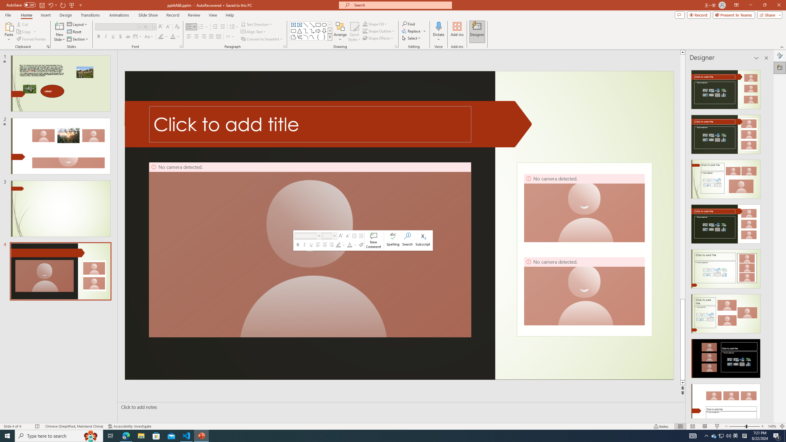  What do you see at coordinates (310, 124) in the screenshot?
I see `Title TextBox` at bounding box center [310, 124].